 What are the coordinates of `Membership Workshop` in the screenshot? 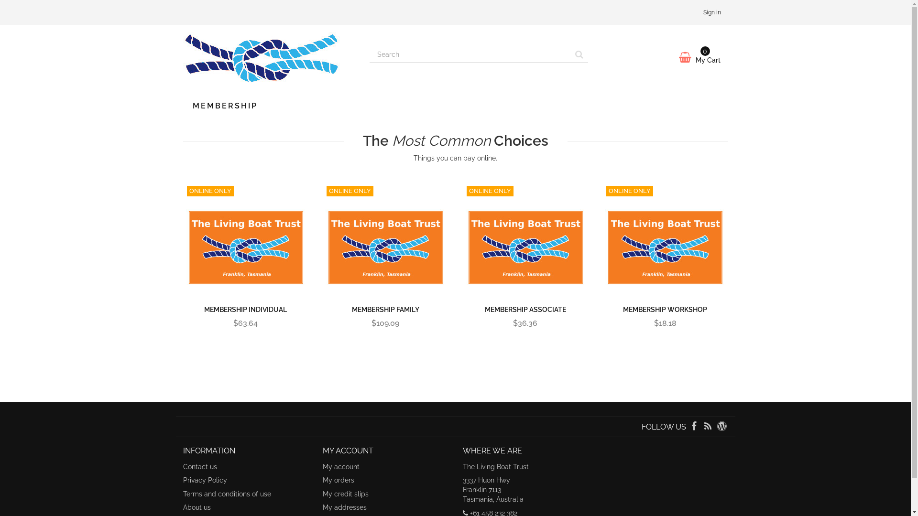 It's located at (665, 242).